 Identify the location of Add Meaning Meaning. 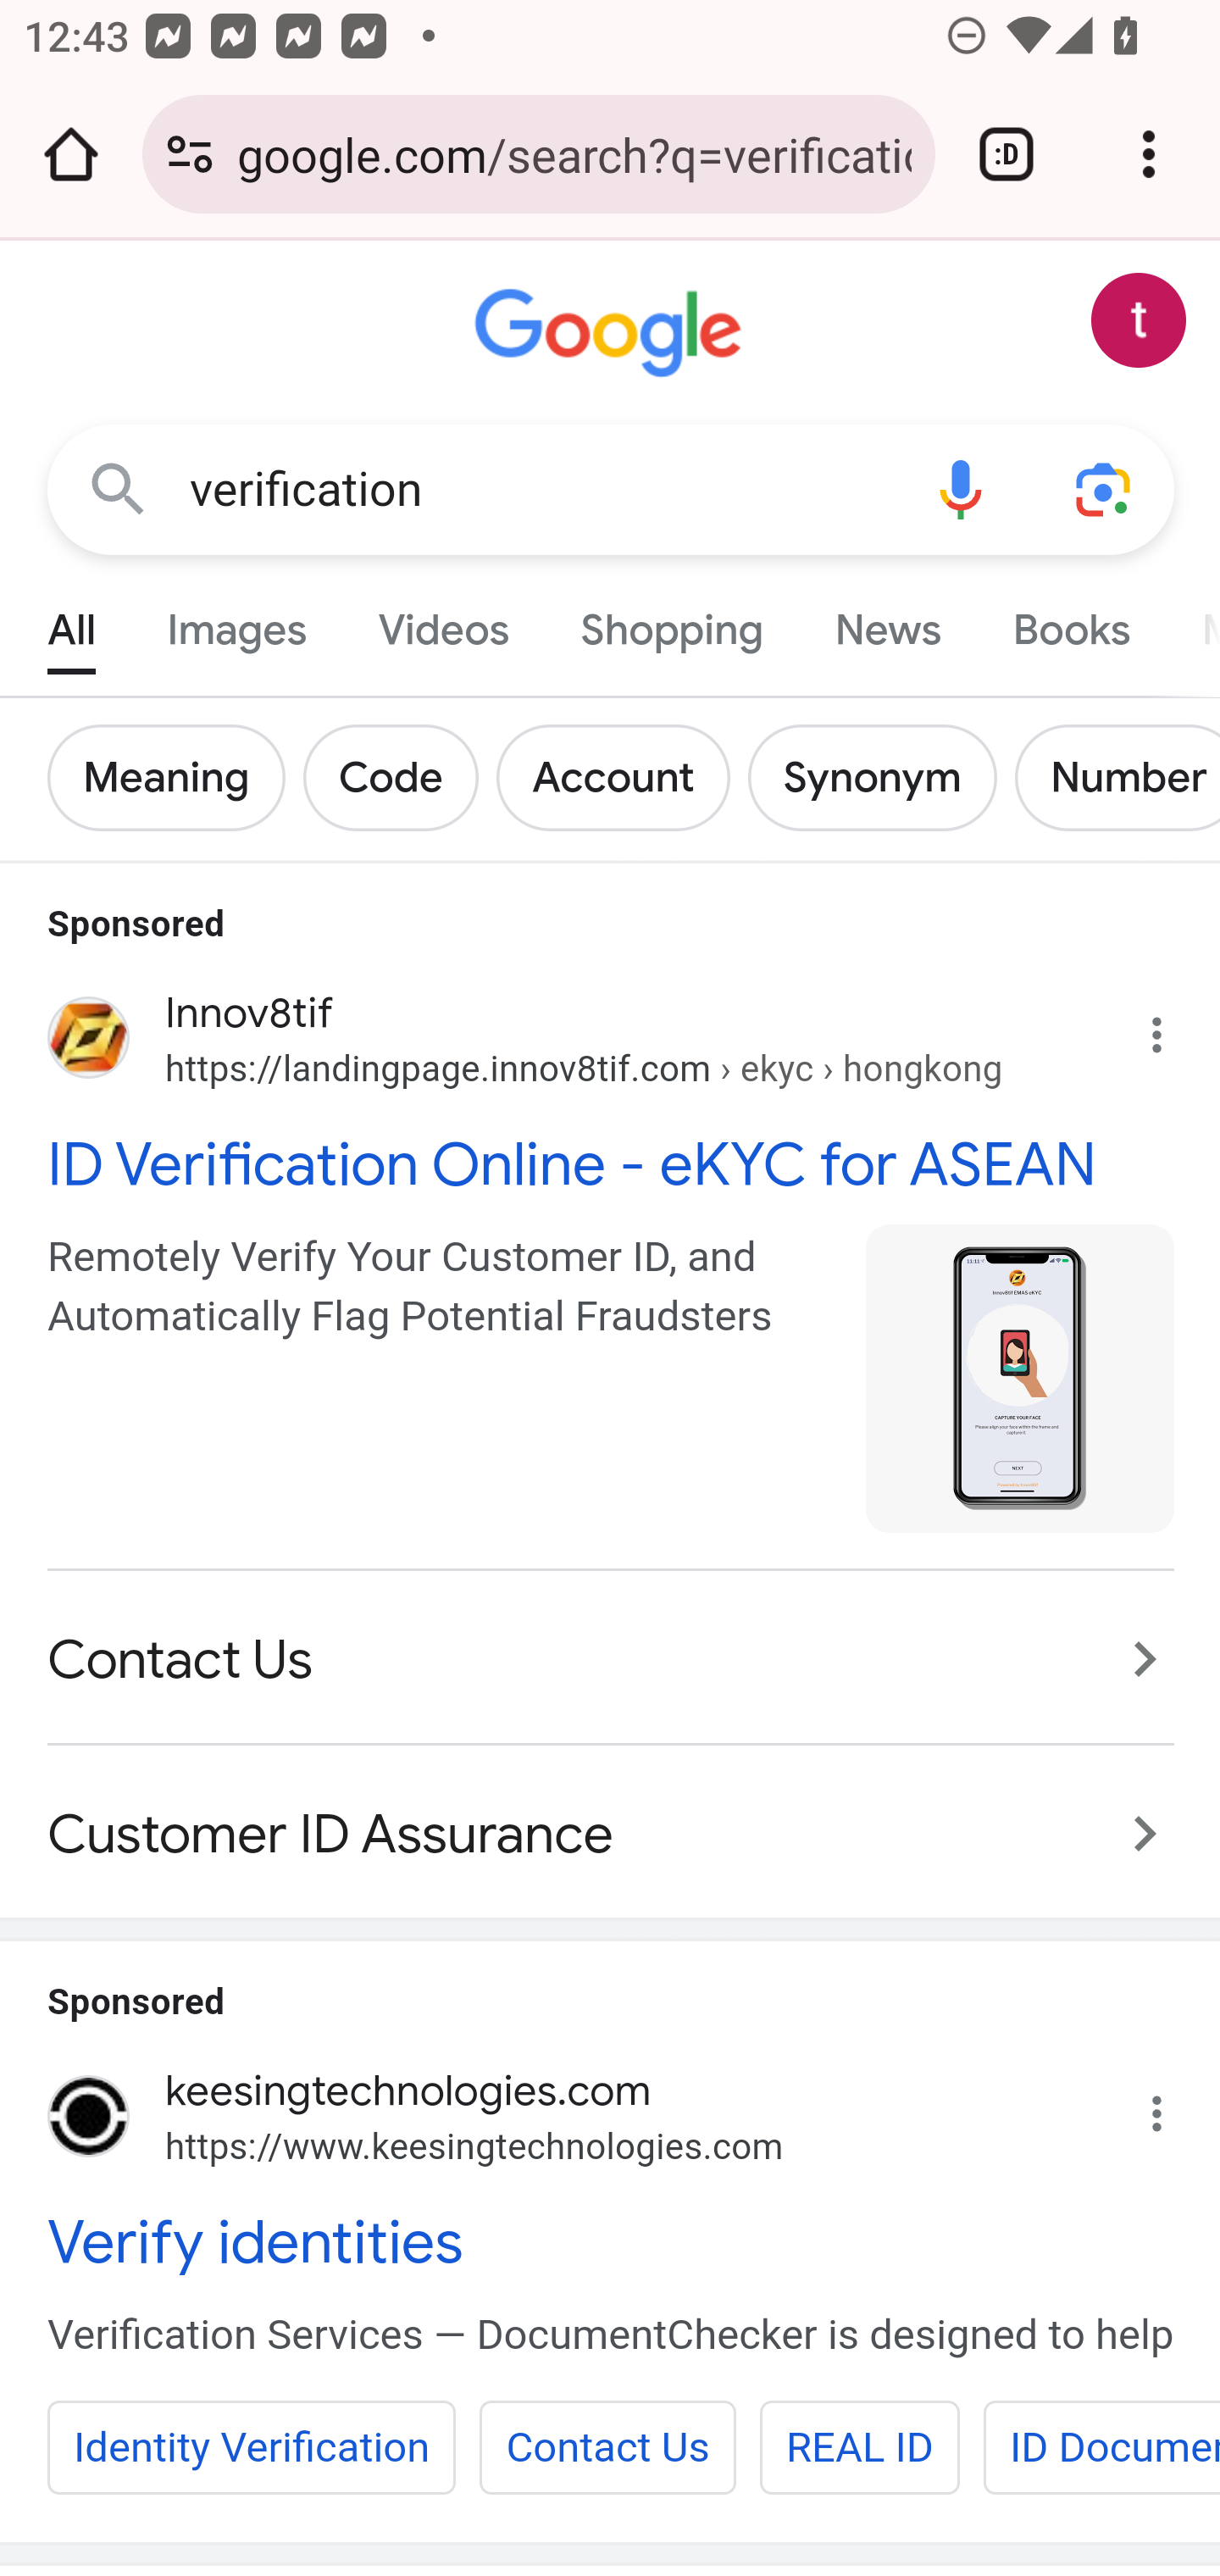
(176, 778).